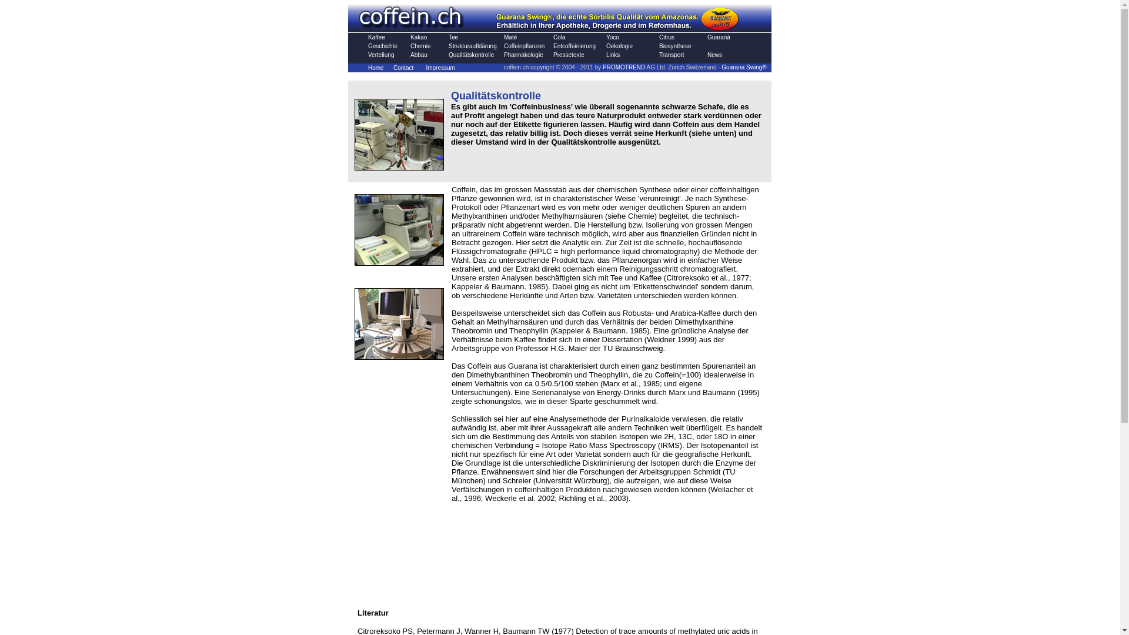 The height and width of the screenshot is (635, 1129). I want to click on Transport, so click(672, 55).